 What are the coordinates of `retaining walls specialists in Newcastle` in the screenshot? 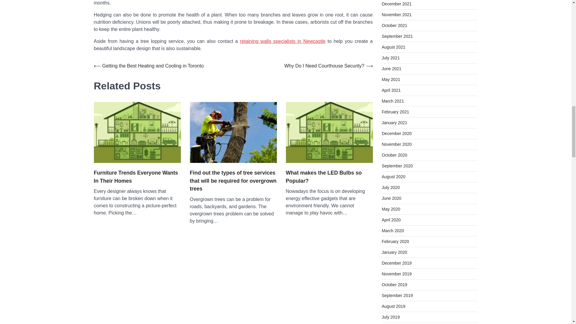 It's located at (283, 41).